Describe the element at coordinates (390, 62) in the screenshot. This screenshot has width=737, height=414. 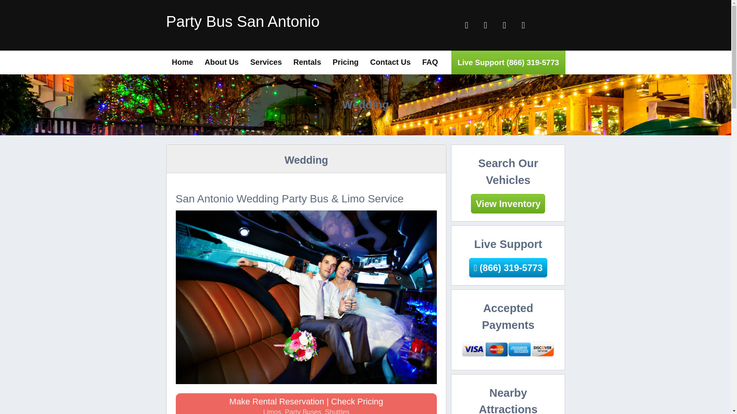
I see `Contact Us` at that location.